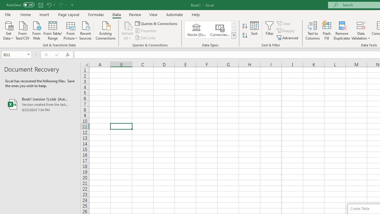 The width and height of the screenshot is (380, 214). What do you see at coordinates (128, 25) in the screenshot?
I see `Refresh All` at bounding box center [128, 25].